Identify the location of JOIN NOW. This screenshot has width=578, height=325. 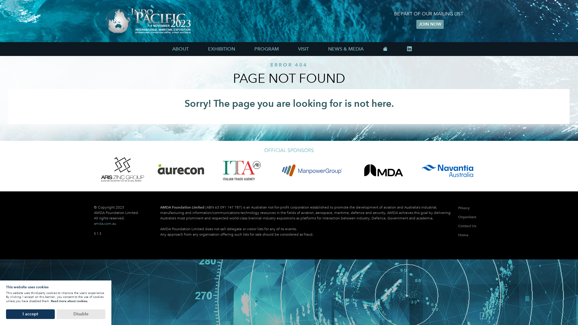
(430, 24).